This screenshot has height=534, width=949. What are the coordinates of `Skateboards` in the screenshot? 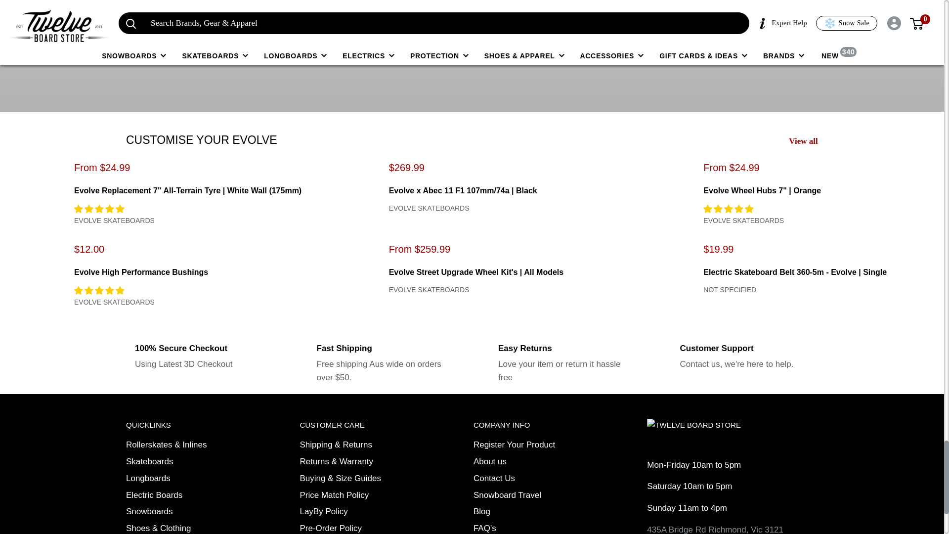 It's located at (183, 462).